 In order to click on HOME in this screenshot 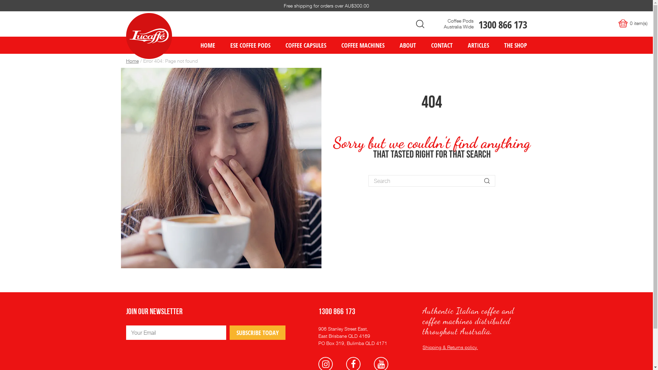, I will do `click(208, 45)`.